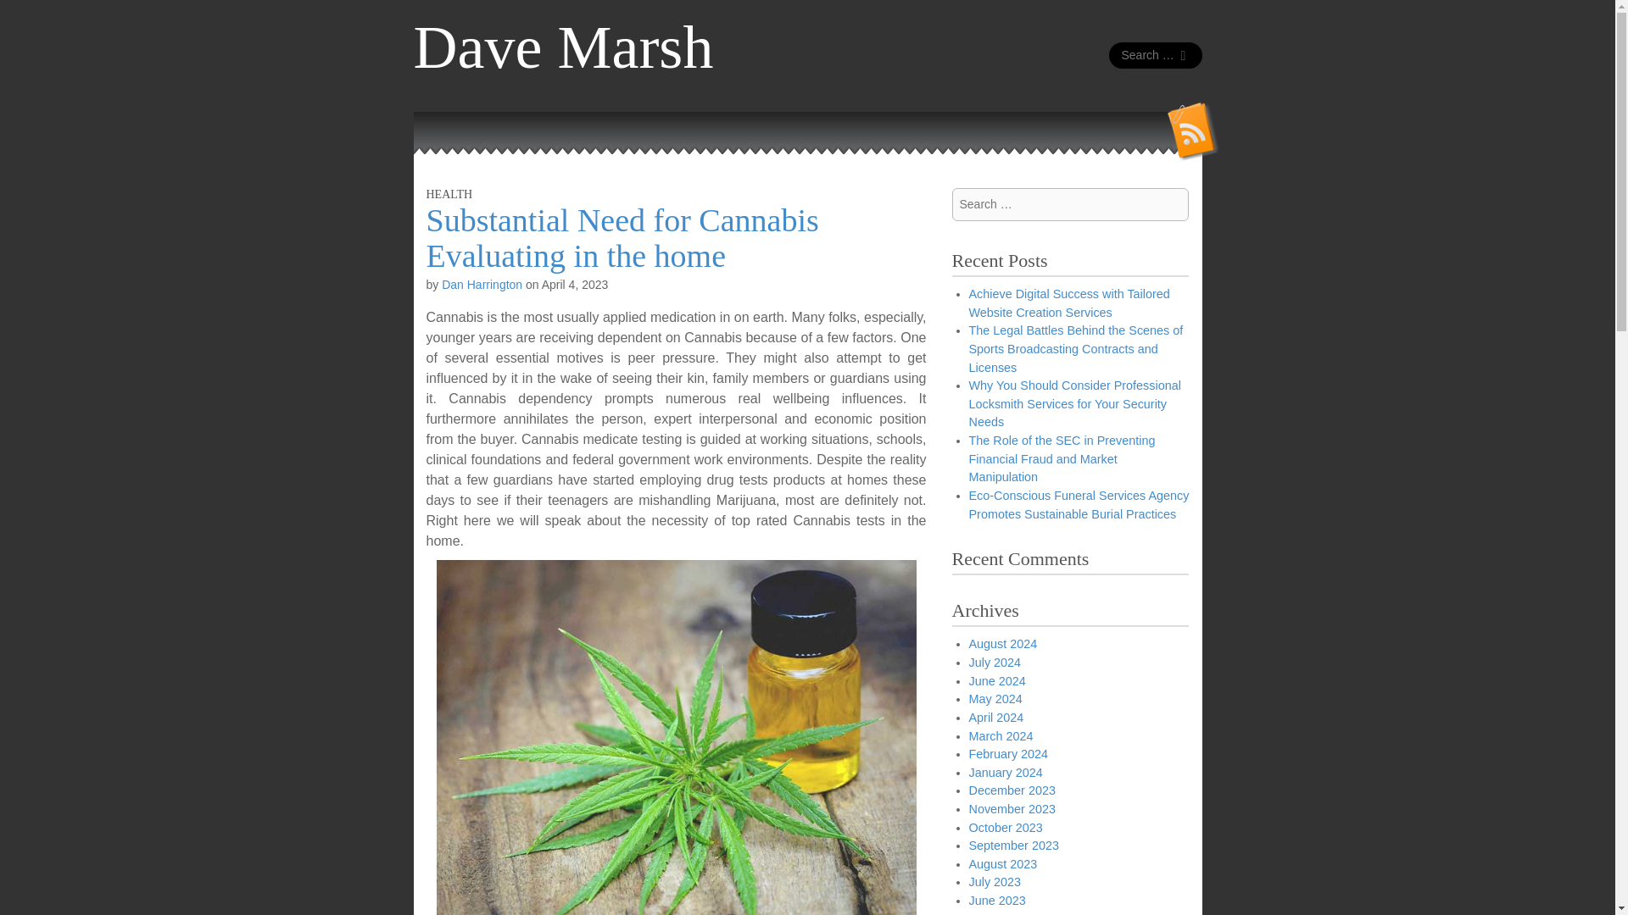  Describe the element at coordinates (1005, 773) in the screenshot. I see `January 2024` at that location.